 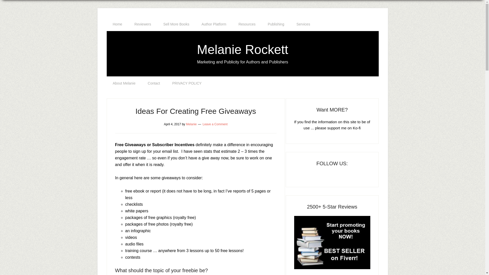 I want to click on About Melanie, so click(x=124, y=83).